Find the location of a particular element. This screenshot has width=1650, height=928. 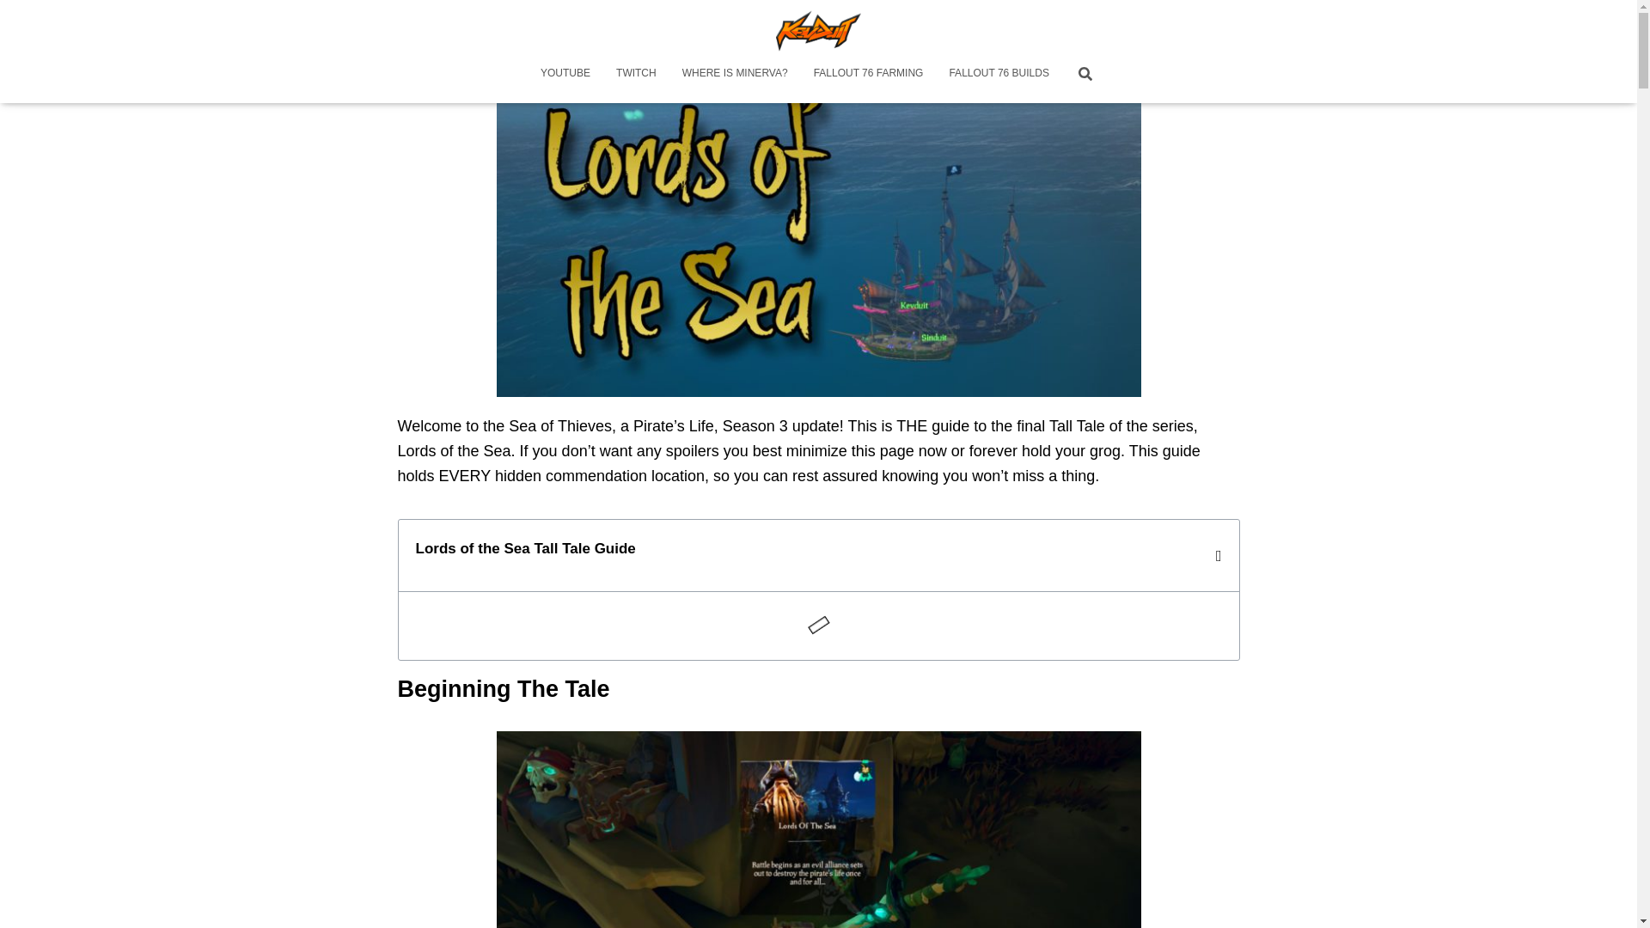

WHERE IS MINERVA? is located at coordinates (735, 73).